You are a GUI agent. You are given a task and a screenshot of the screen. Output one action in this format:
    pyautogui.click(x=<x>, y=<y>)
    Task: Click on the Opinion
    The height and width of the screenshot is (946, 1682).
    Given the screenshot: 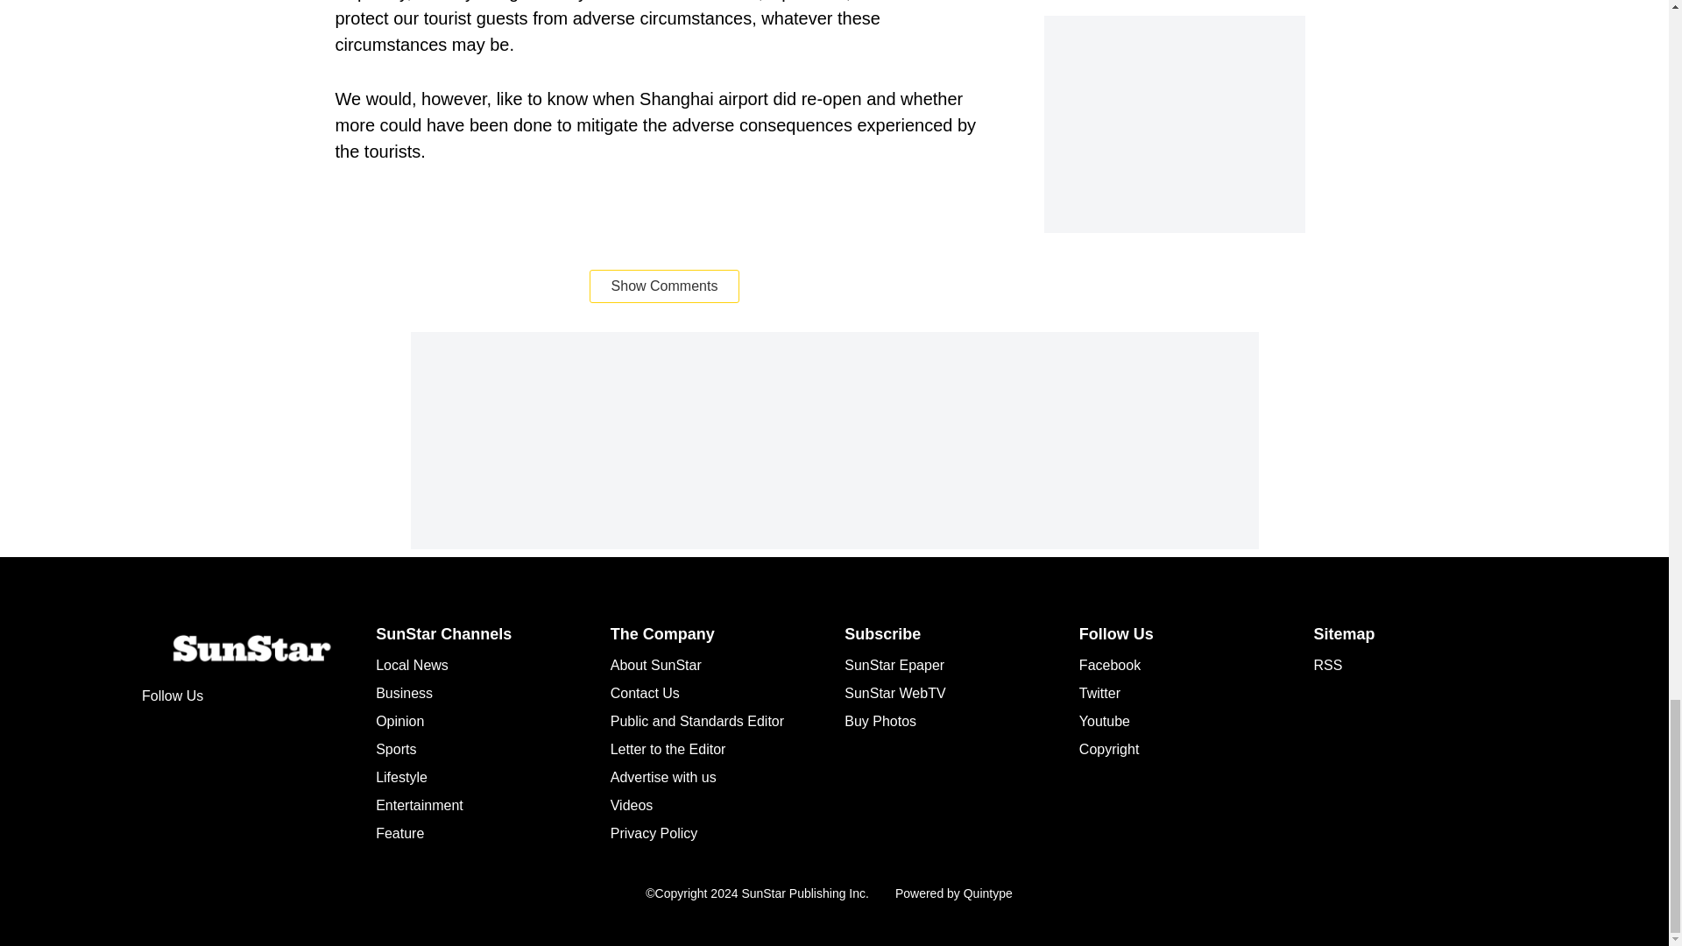 What is the action you would take?
    pyautogui.click(x=399, y=721)
    